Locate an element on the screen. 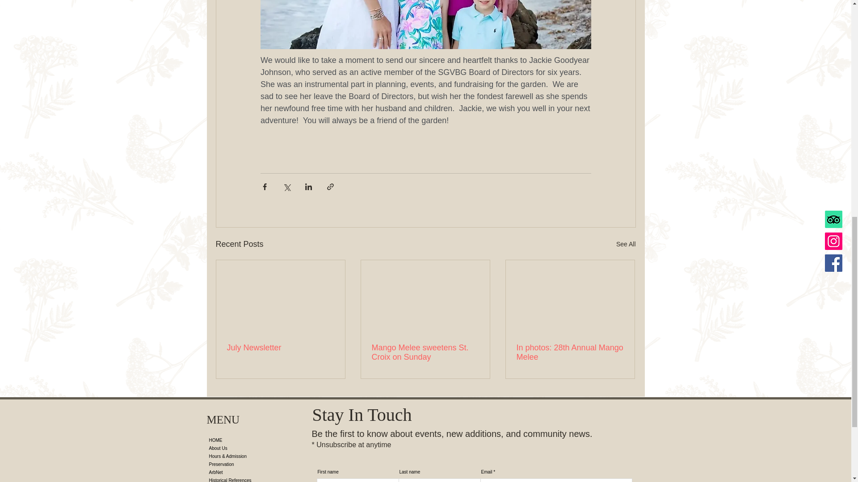 This screenshot has width=858, height=482. Historical References is located at coordinates (243, 479).